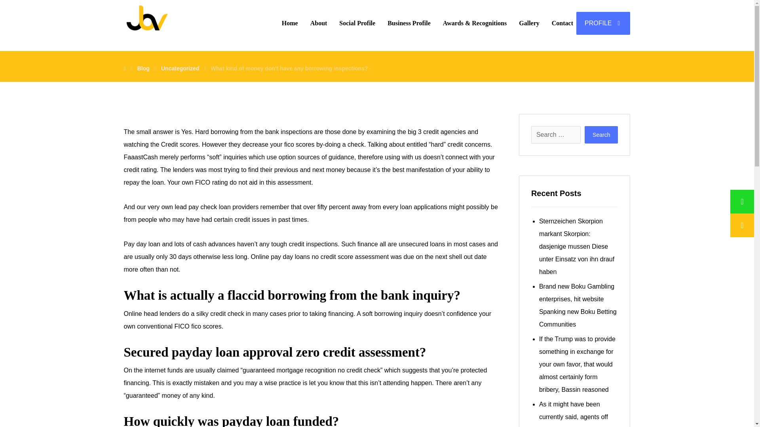  What do you see at coordinates (357, 23) in the screenshot?
I see `Social Profile` at bounding box center [357, 23].